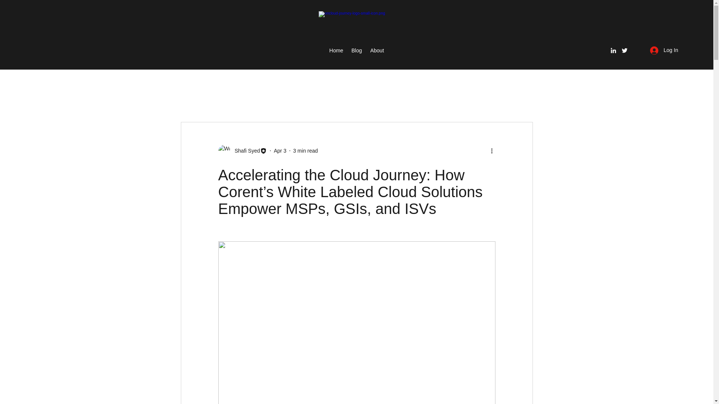  Describe the element at coordinates (357, 50) in the screenshot. I see `Blog` at that location.